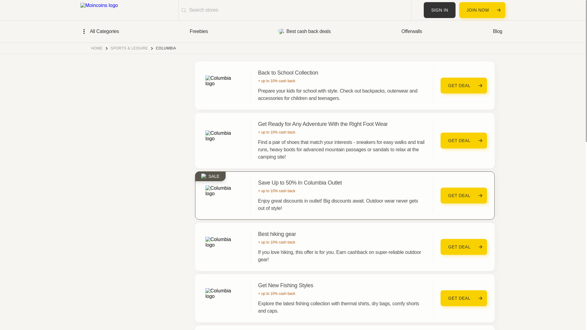 This screenshot has height=330, width=587. I want to click on Blog, so click(498, 31).